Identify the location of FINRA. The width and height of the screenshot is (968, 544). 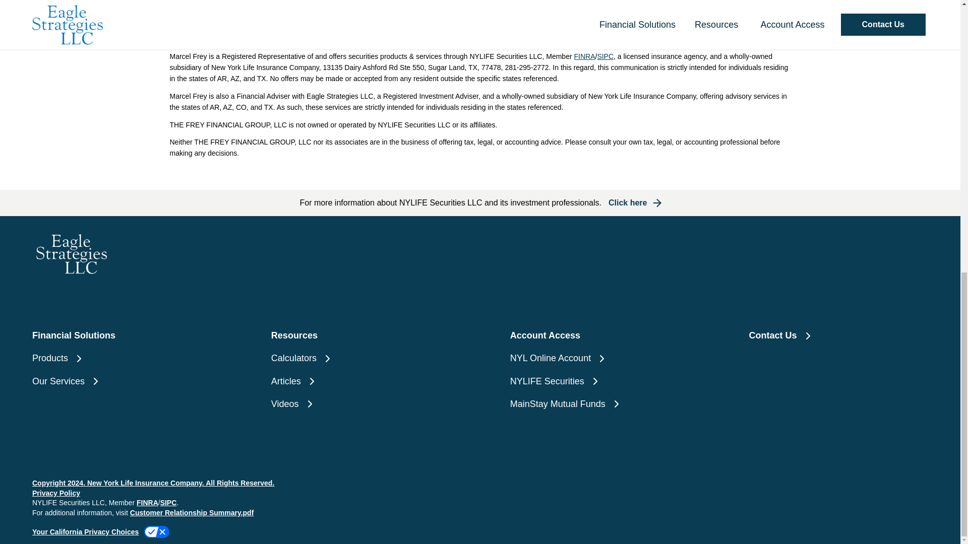
(584, 56).